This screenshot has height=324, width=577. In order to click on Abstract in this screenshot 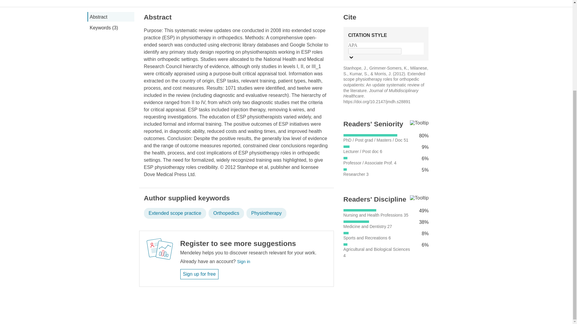, I will do `click(110, 17)`.